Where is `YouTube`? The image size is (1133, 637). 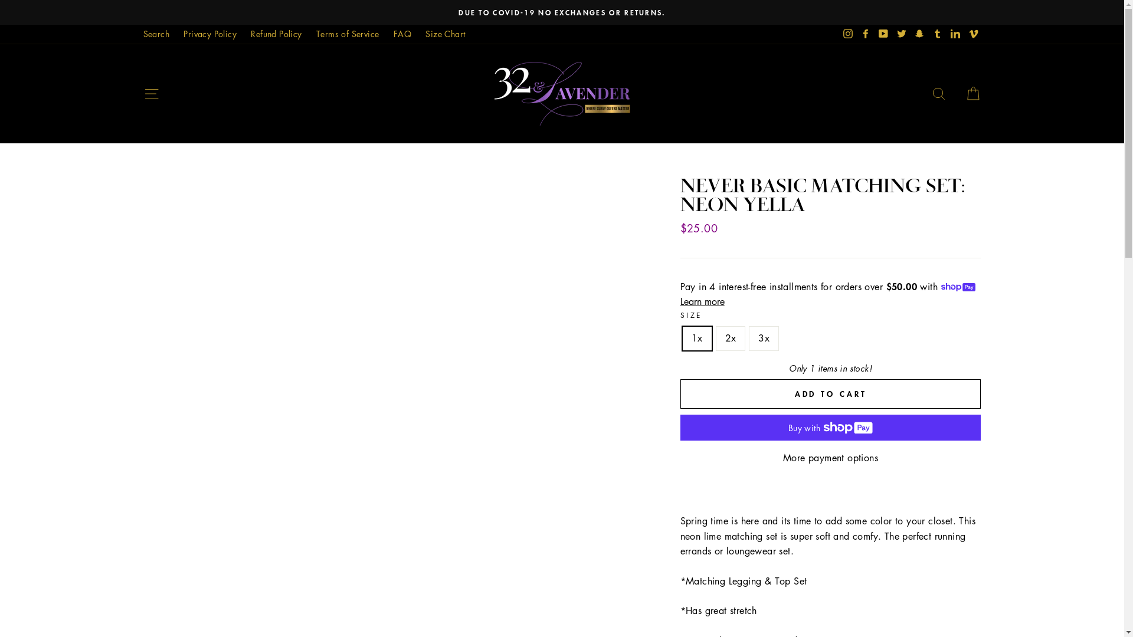
YouTube is located at coordinates (883, 34).